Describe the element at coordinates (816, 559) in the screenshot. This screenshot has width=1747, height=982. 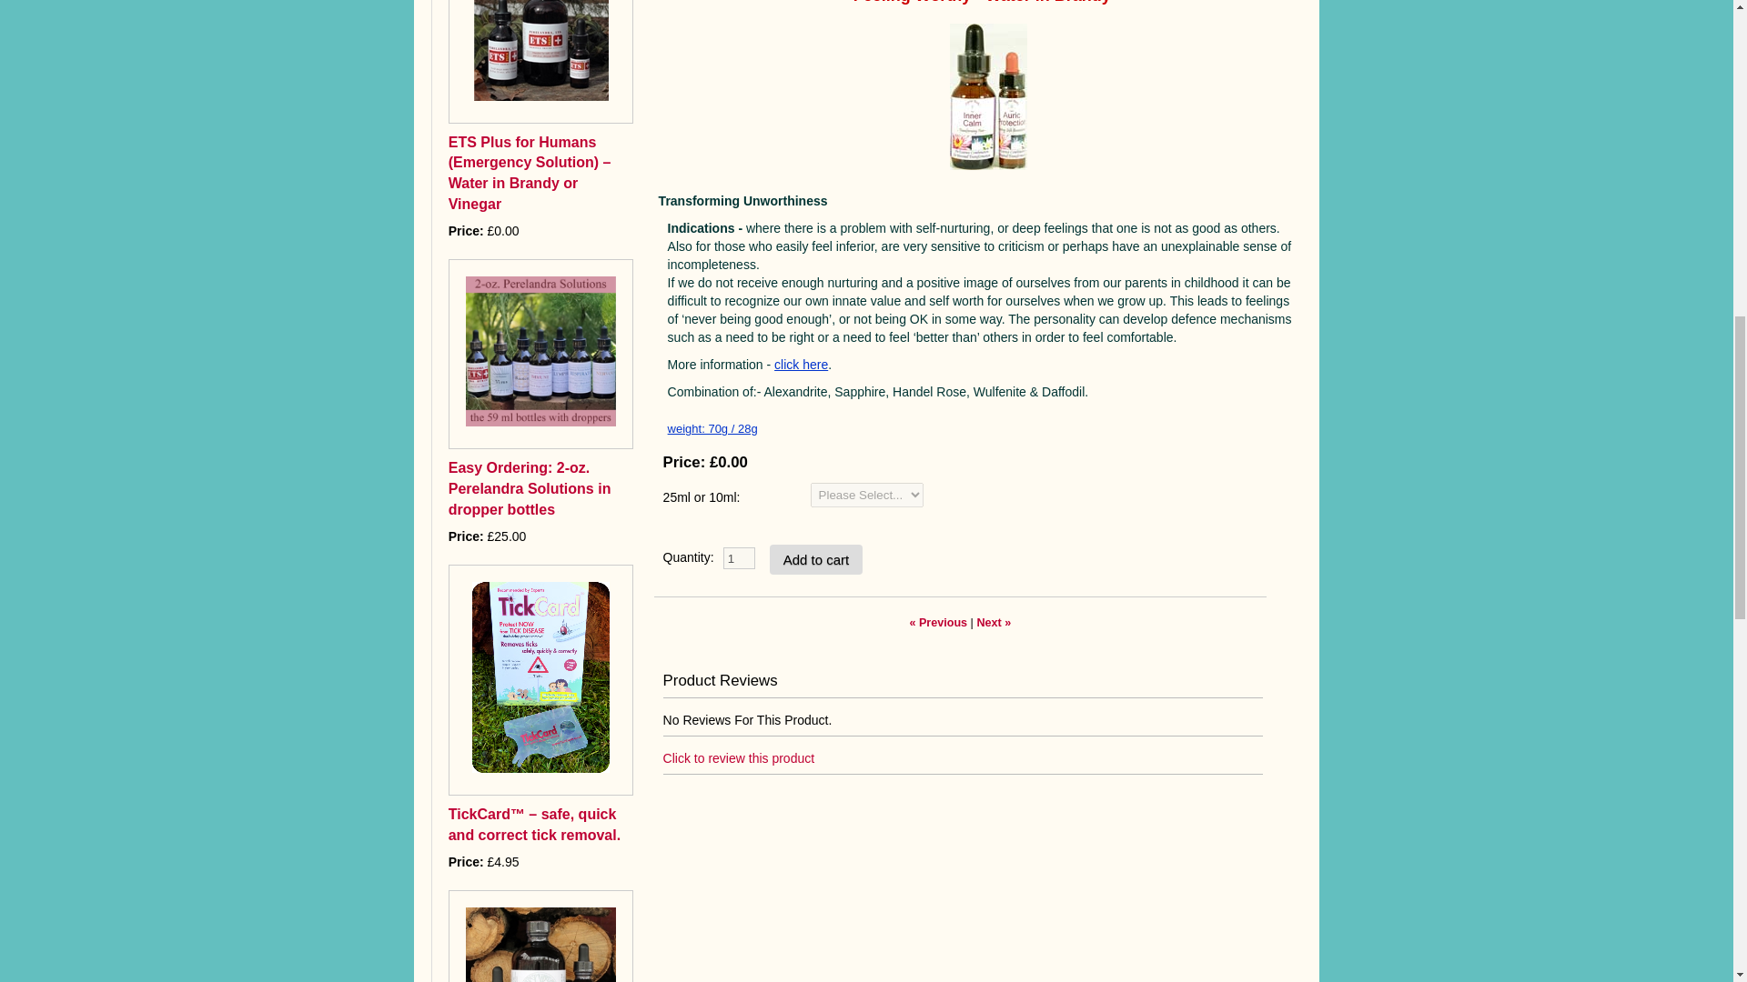
I see `Add to cart` at that location.